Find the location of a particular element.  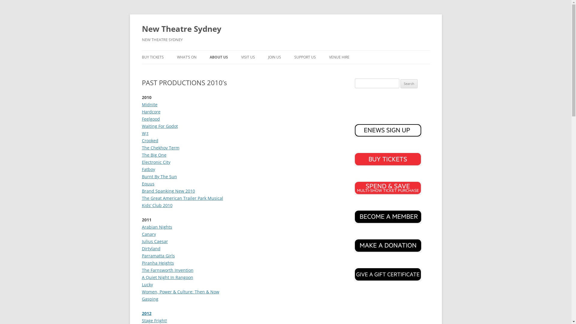

Julius Caesar is located at coordinates (155, 241).